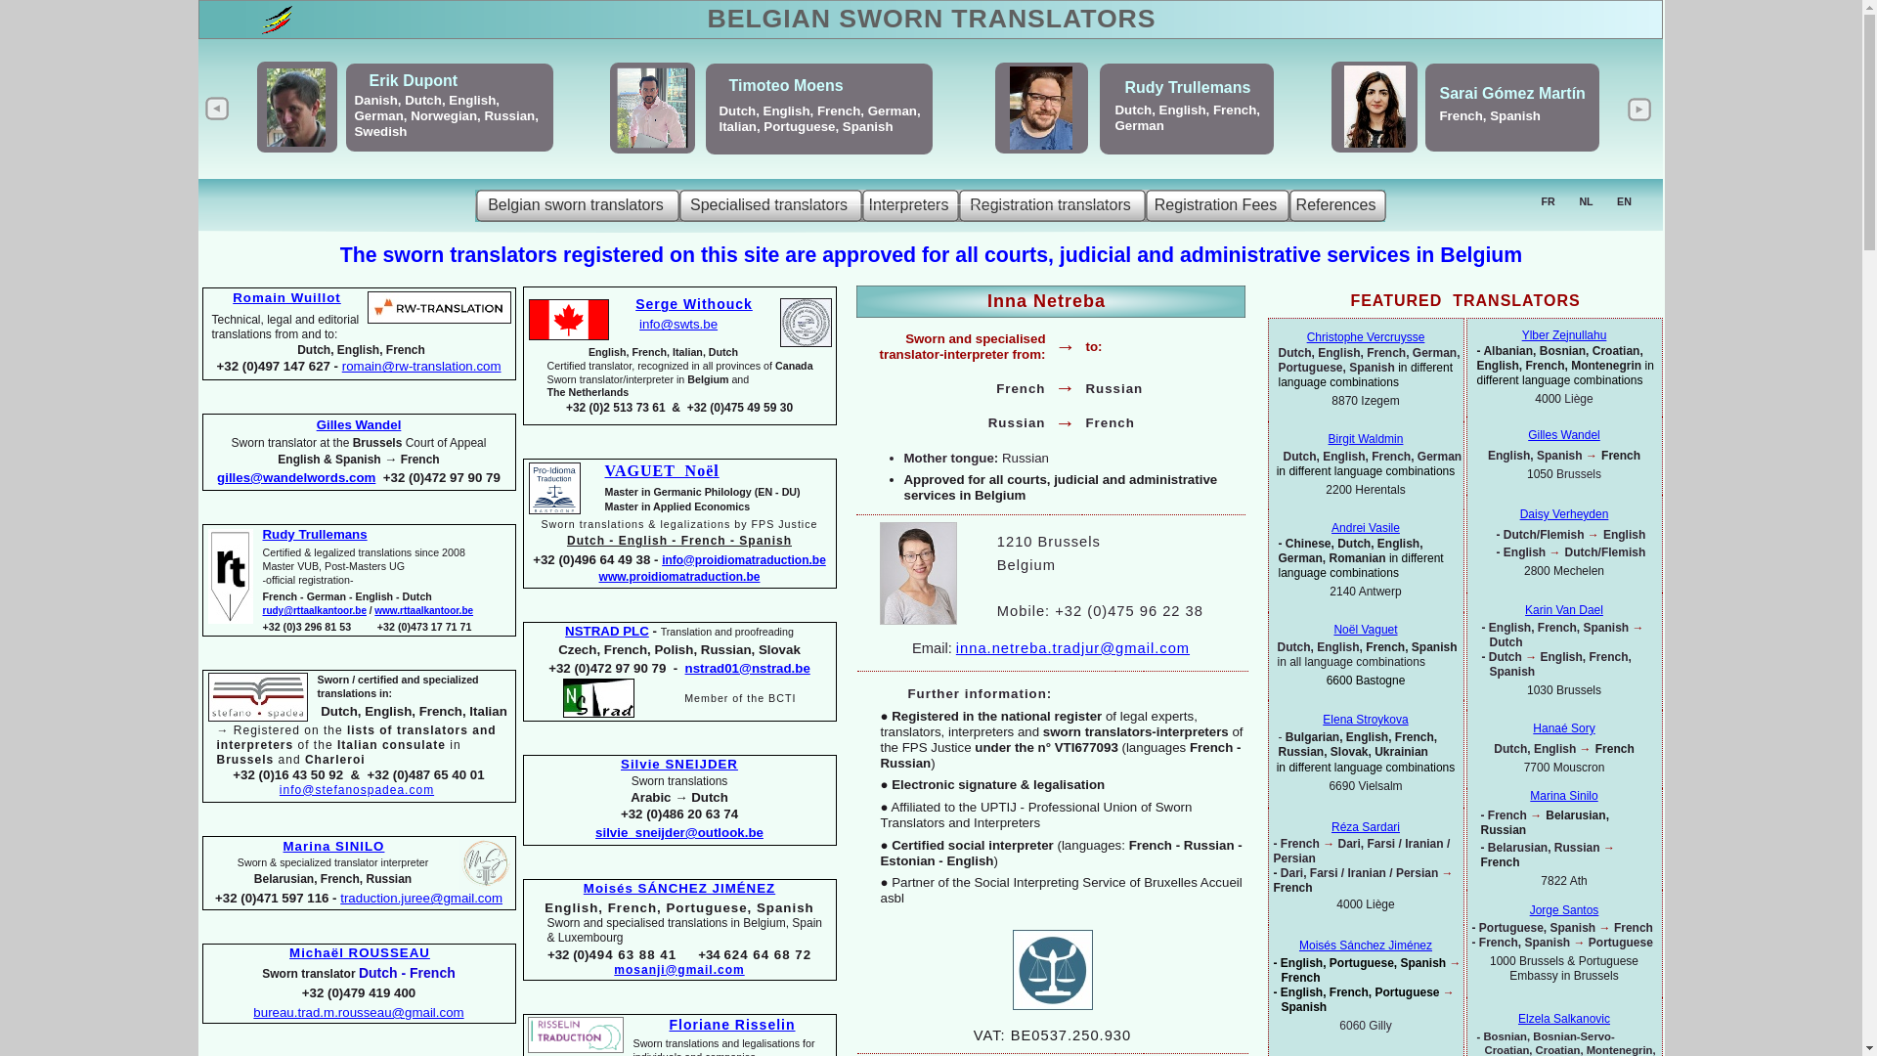 This screenshot has height=1056, width=1877. I want to click on mosanji@gmail.com, so click(678, 969).